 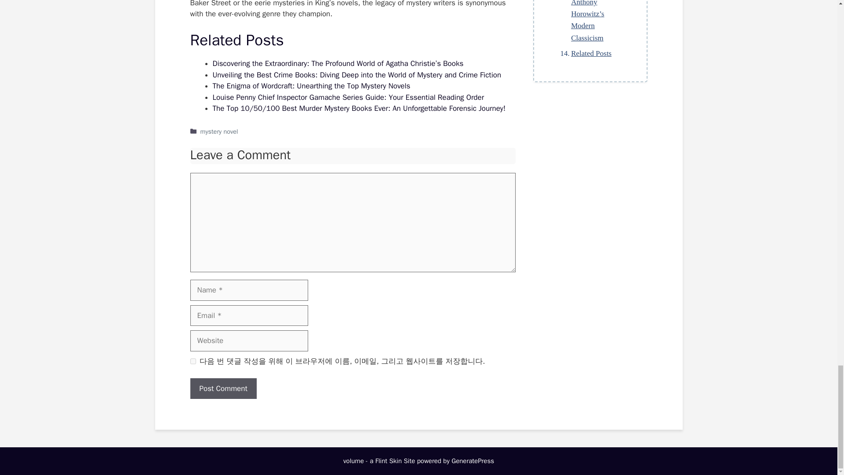 I want to click on mystery novel, so click(x=219, y=131).